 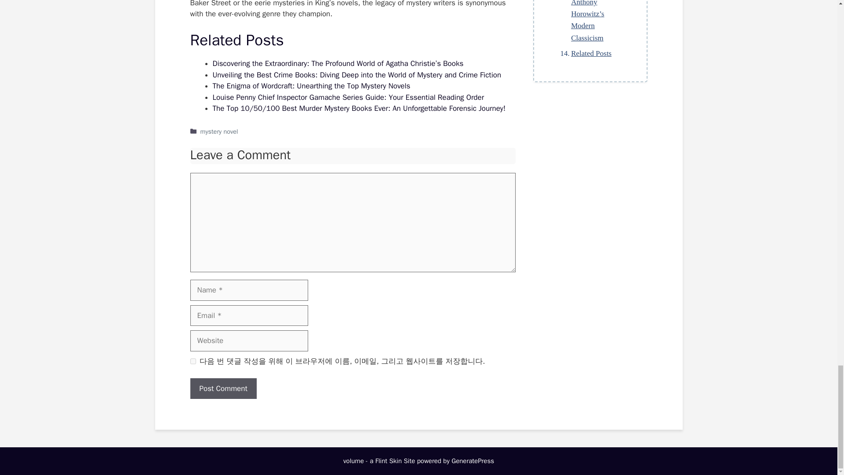 I want to click on mystery novel, so click(x=219, y=131).